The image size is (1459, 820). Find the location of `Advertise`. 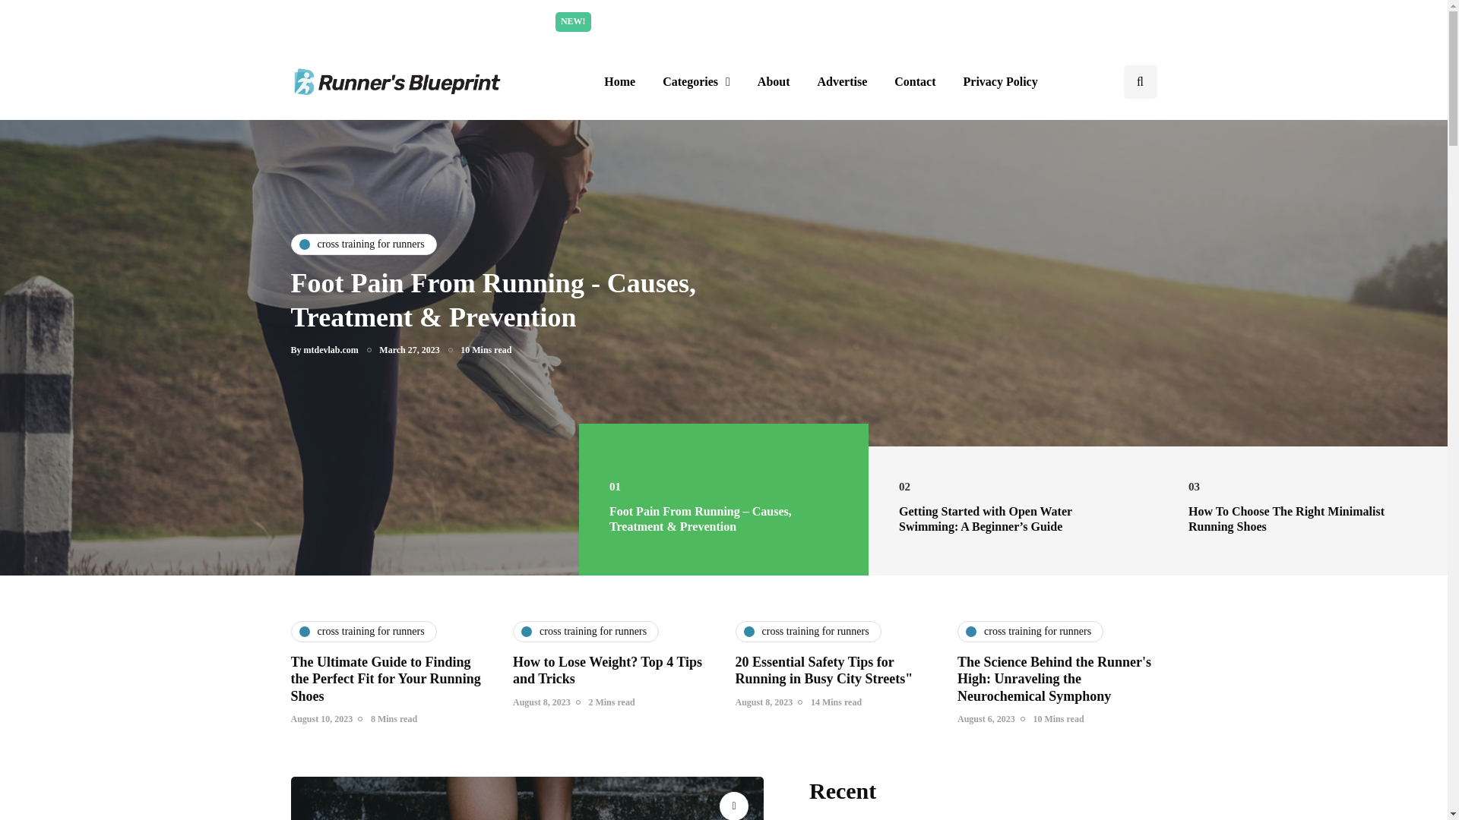

Advertise is located at coordinates (842, 82).